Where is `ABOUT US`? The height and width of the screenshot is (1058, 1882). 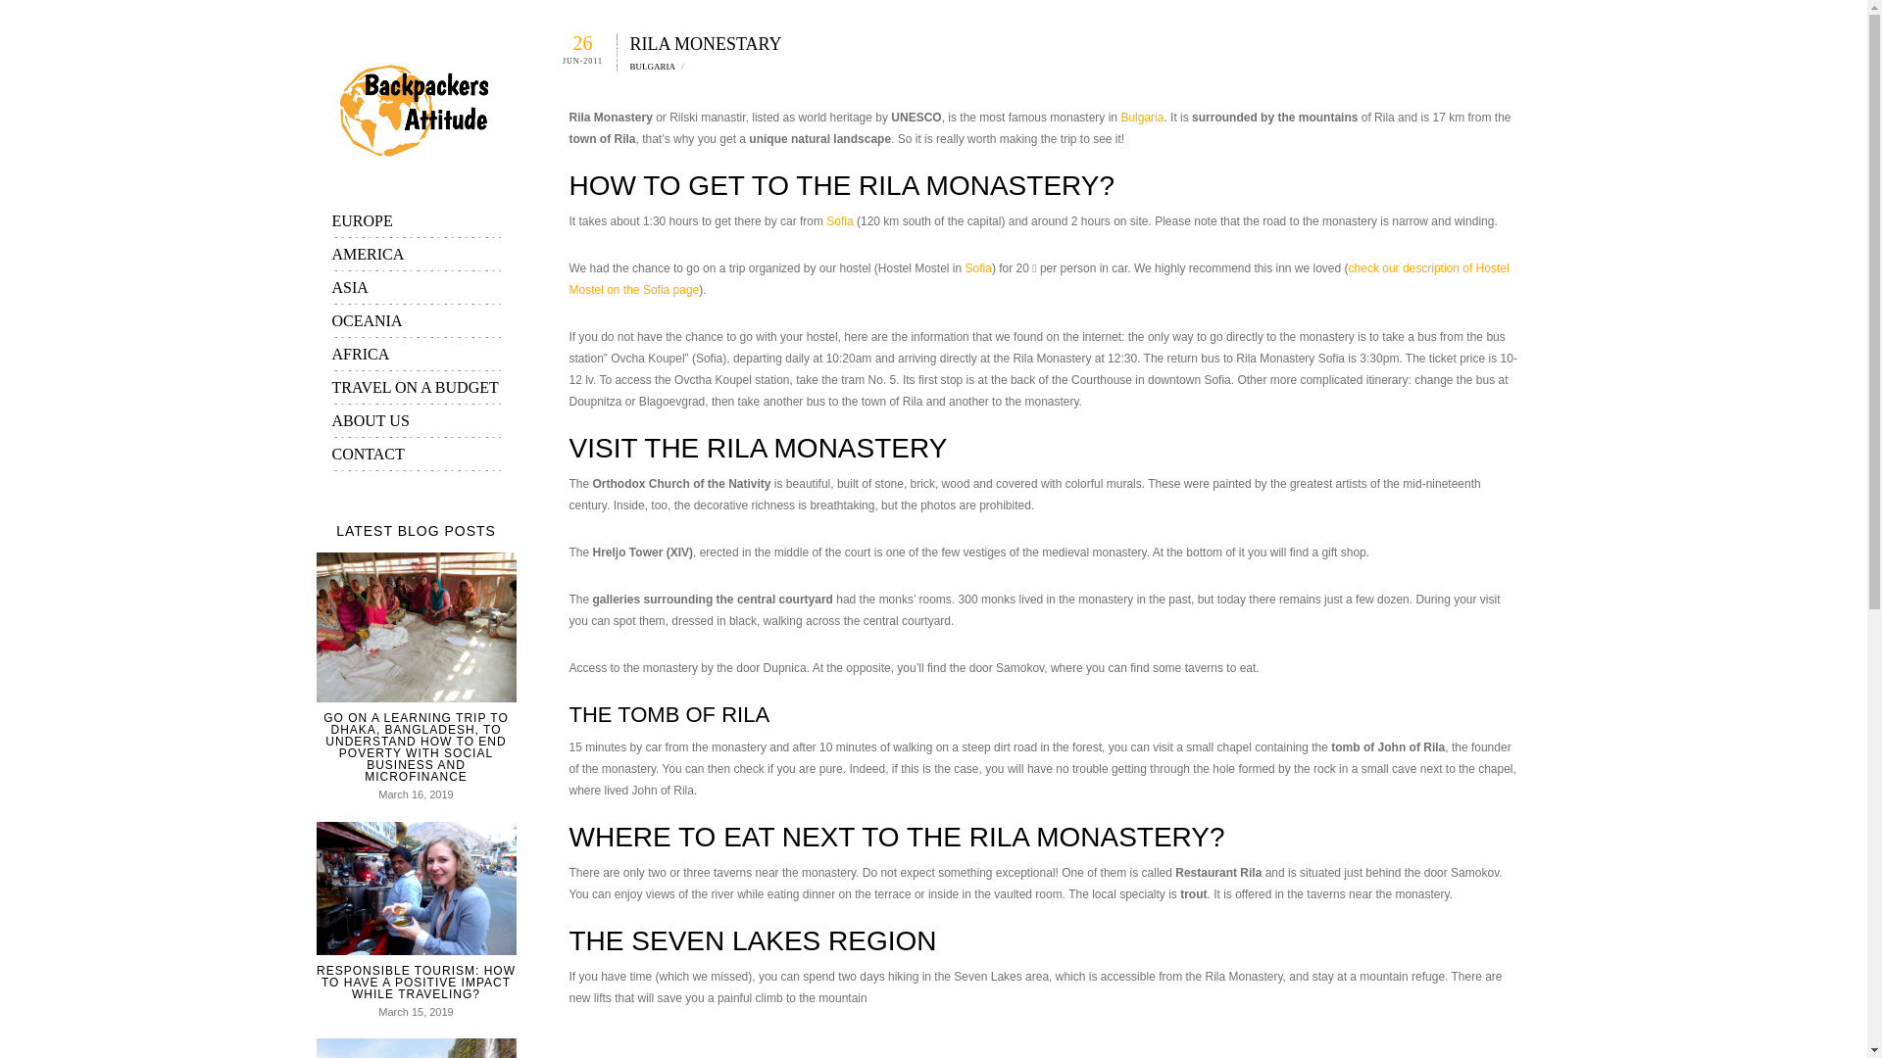 ABOUT US is located at coordinates (416, 421).